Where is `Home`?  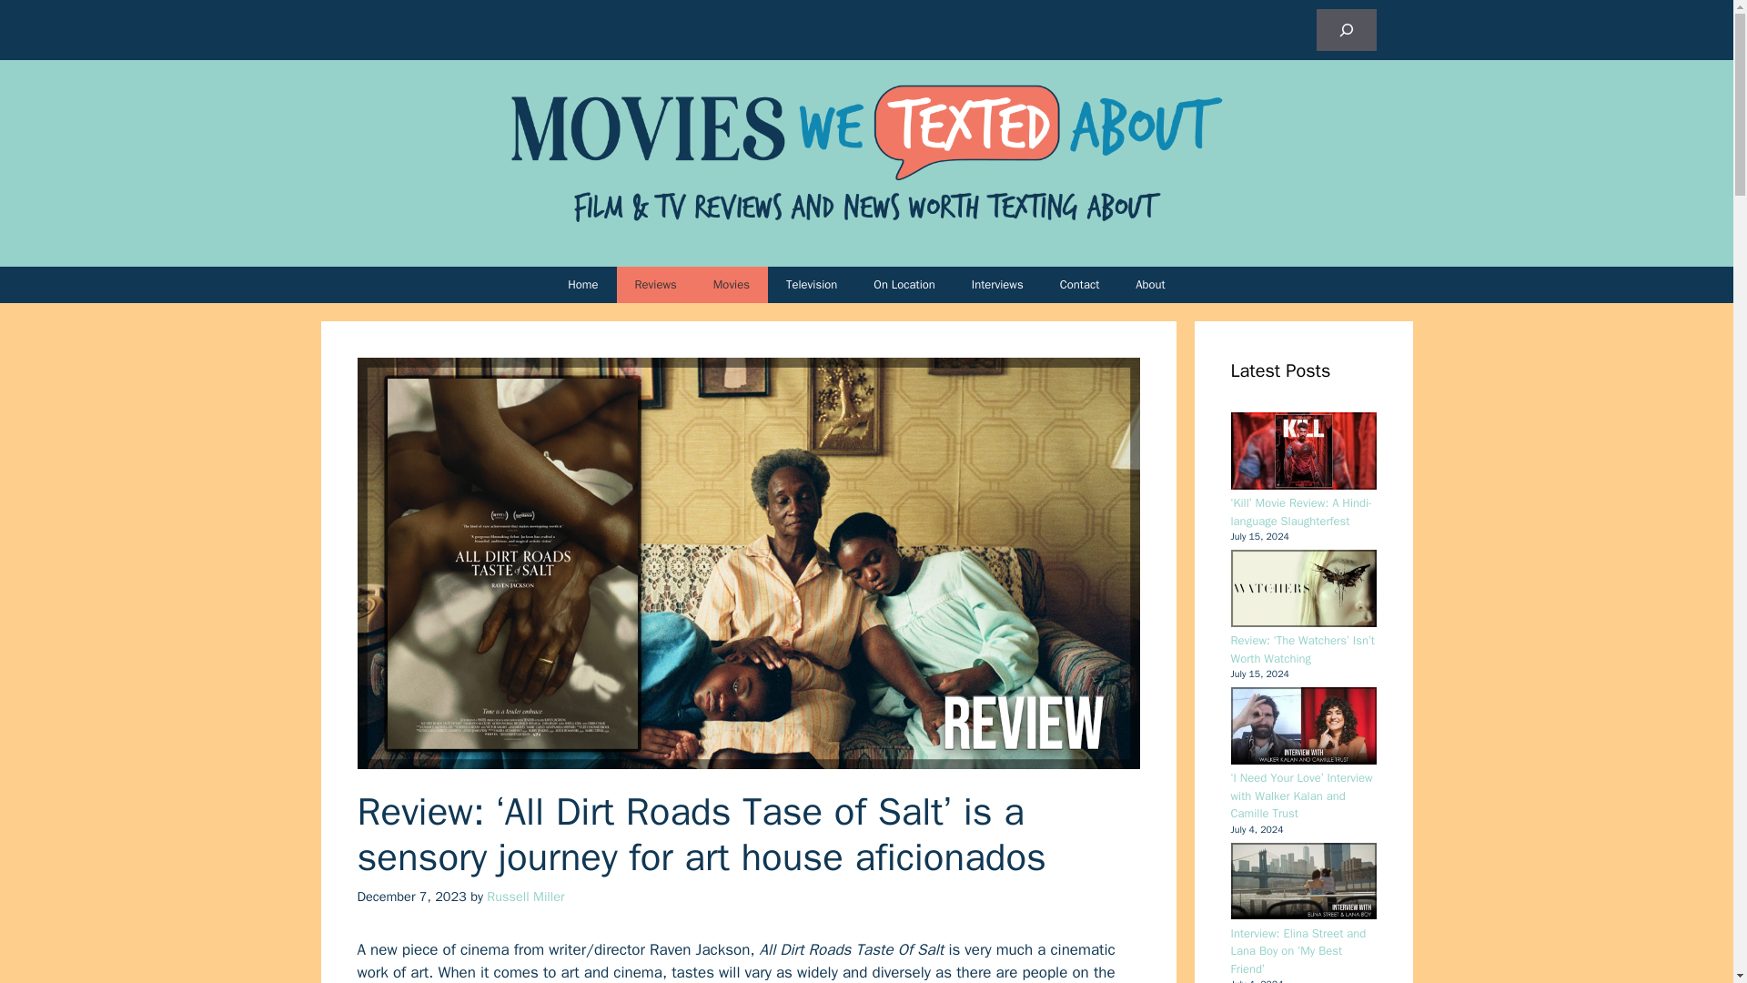
Home is located at coordinates (582, 284).